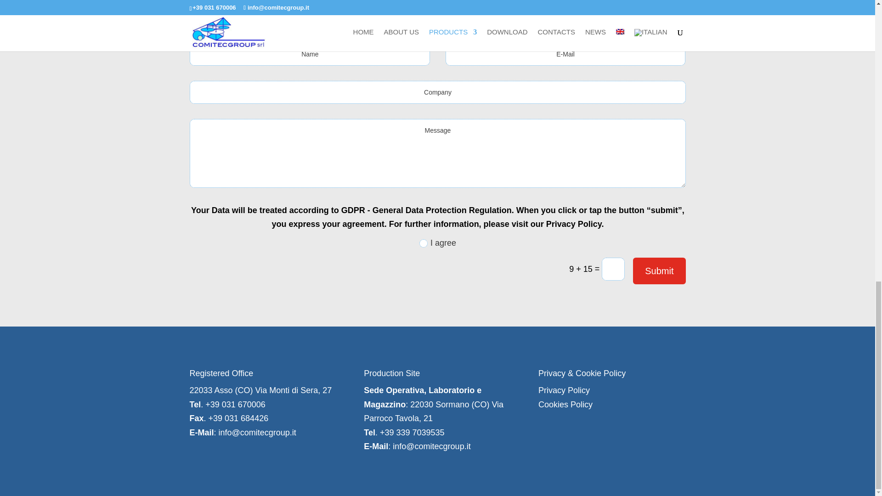 The image size is (882, 496). Describe the element at coordinates (659, 271) in the screenshot. I see `Submit` at that location.